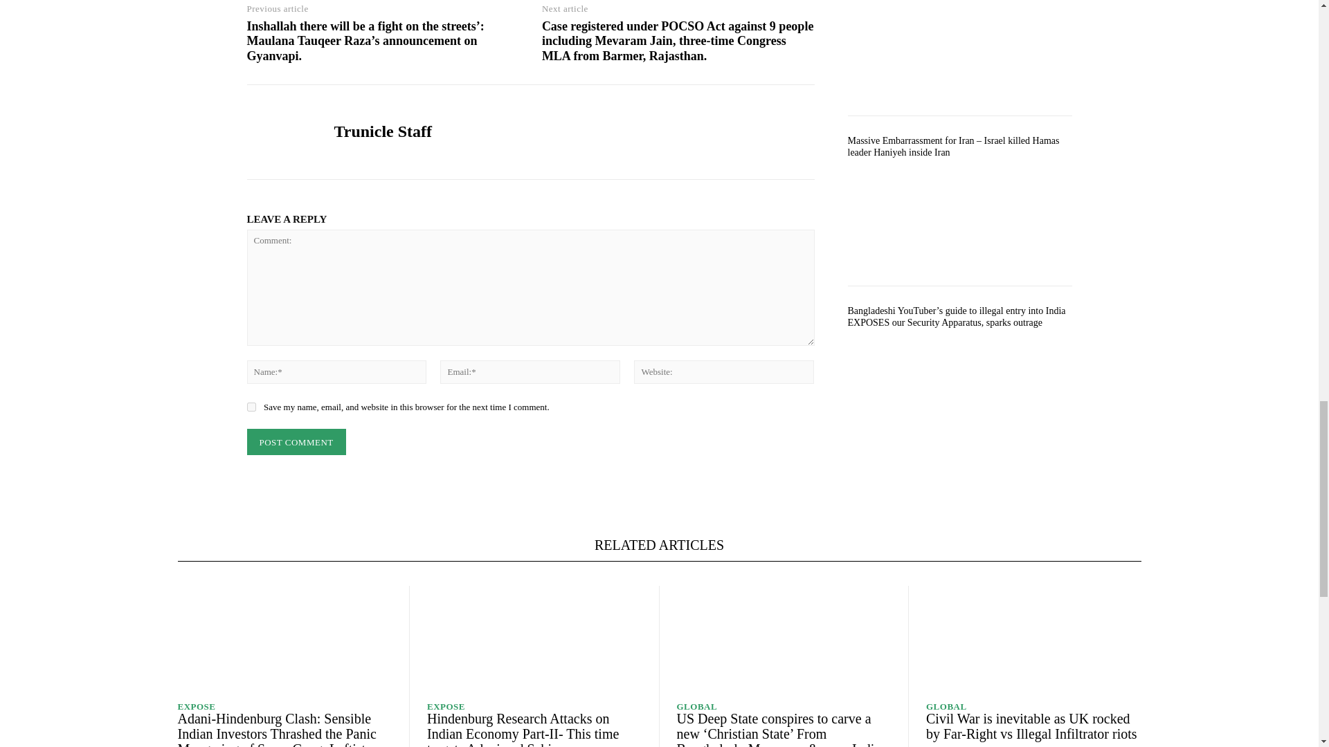  What do you see at coordinates (296, 441) in the screenshot?
I see `Post Comment` at bounding box center [296, 441].